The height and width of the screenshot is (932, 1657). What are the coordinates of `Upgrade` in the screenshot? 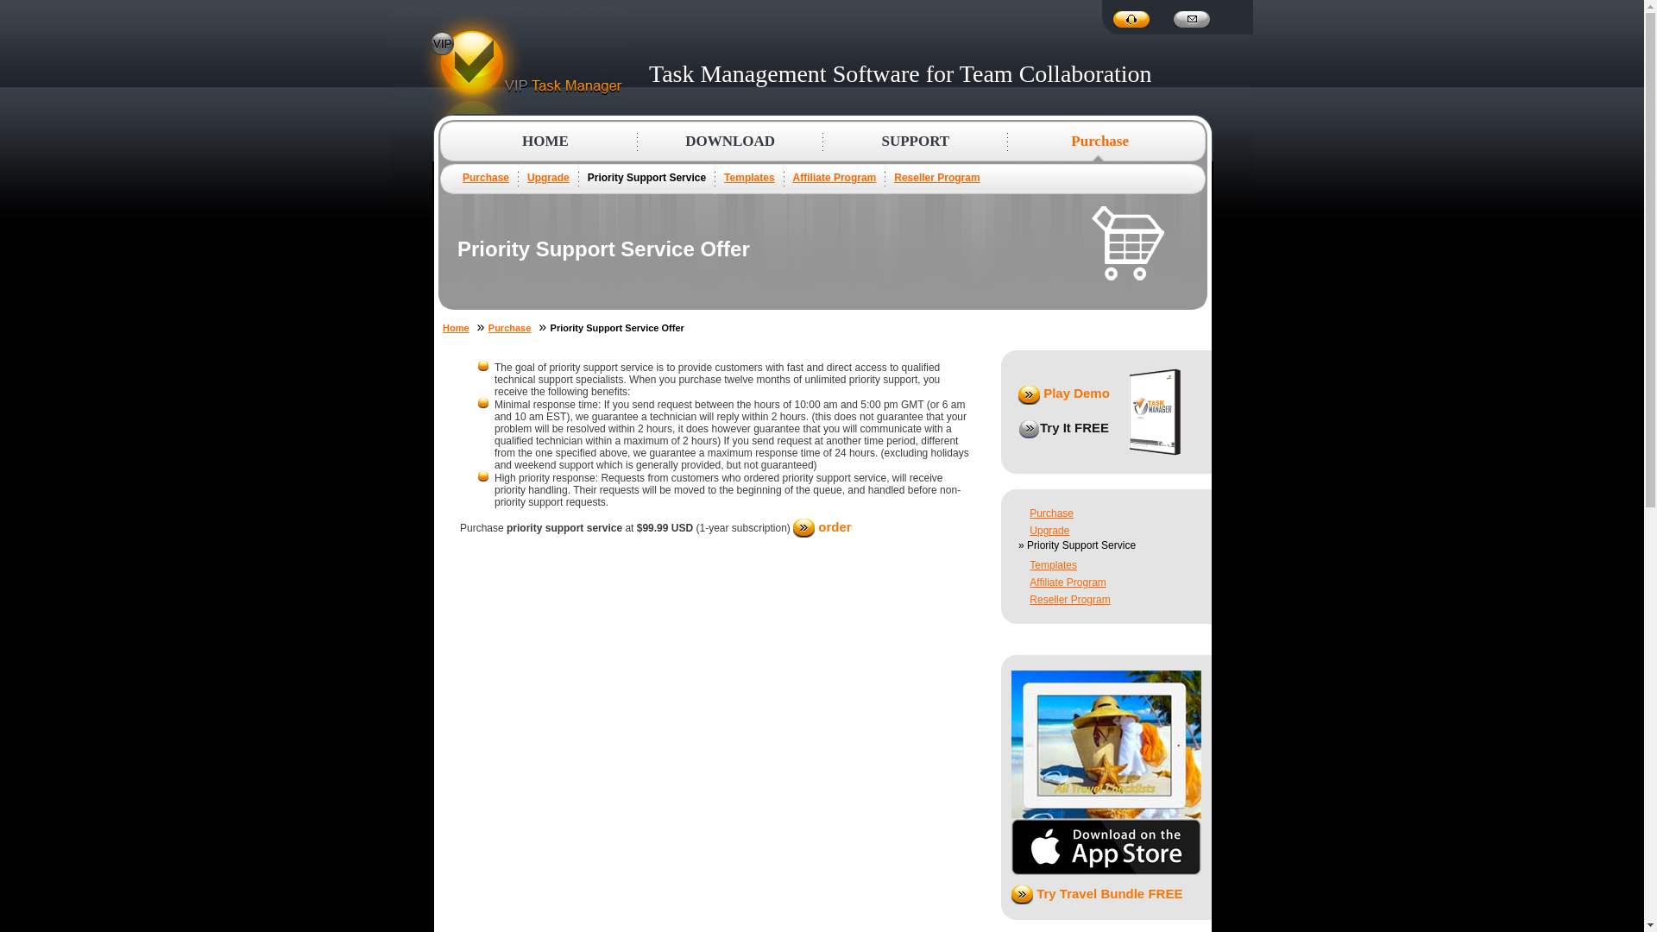 It's located at (548, 177).